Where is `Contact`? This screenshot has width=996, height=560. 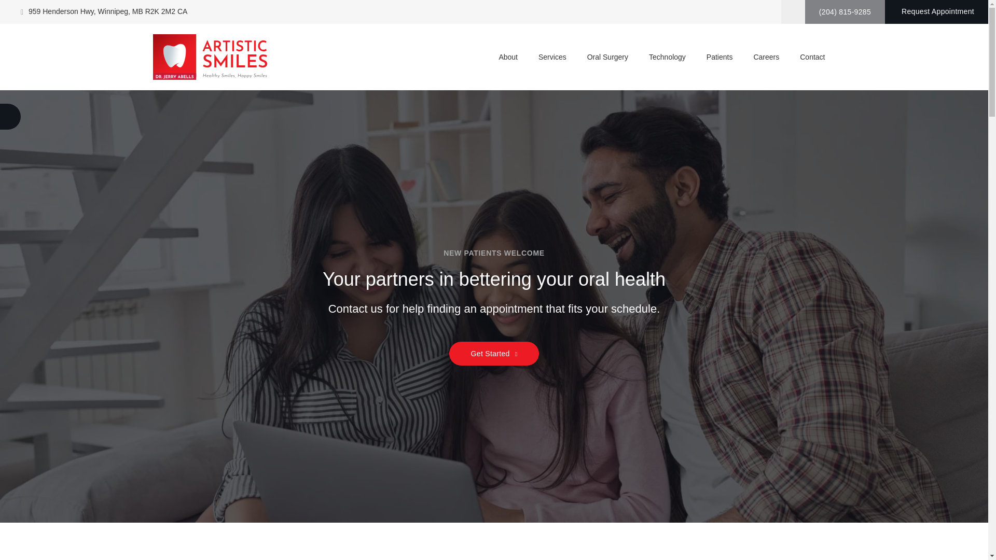 Contact is located at coordinates (812, 57).